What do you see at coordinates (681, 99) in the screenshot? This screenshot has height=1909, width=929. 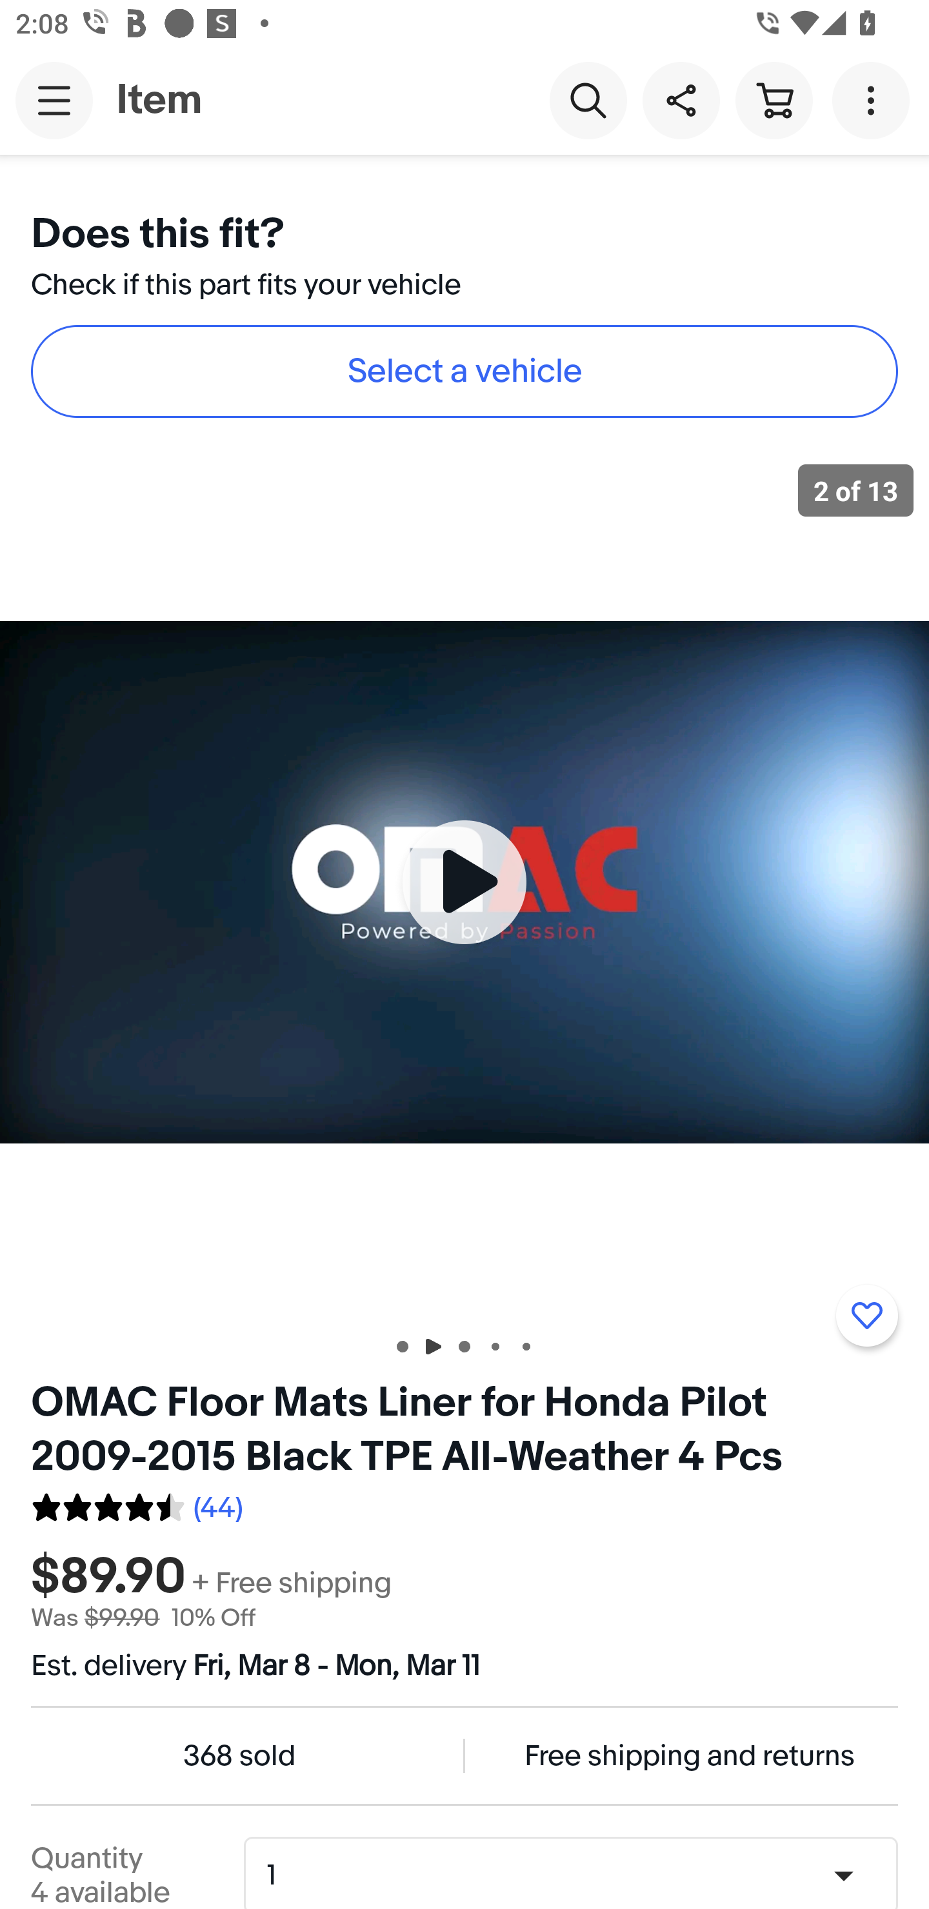 I see `Share this item` at bounding box center [681, 99].